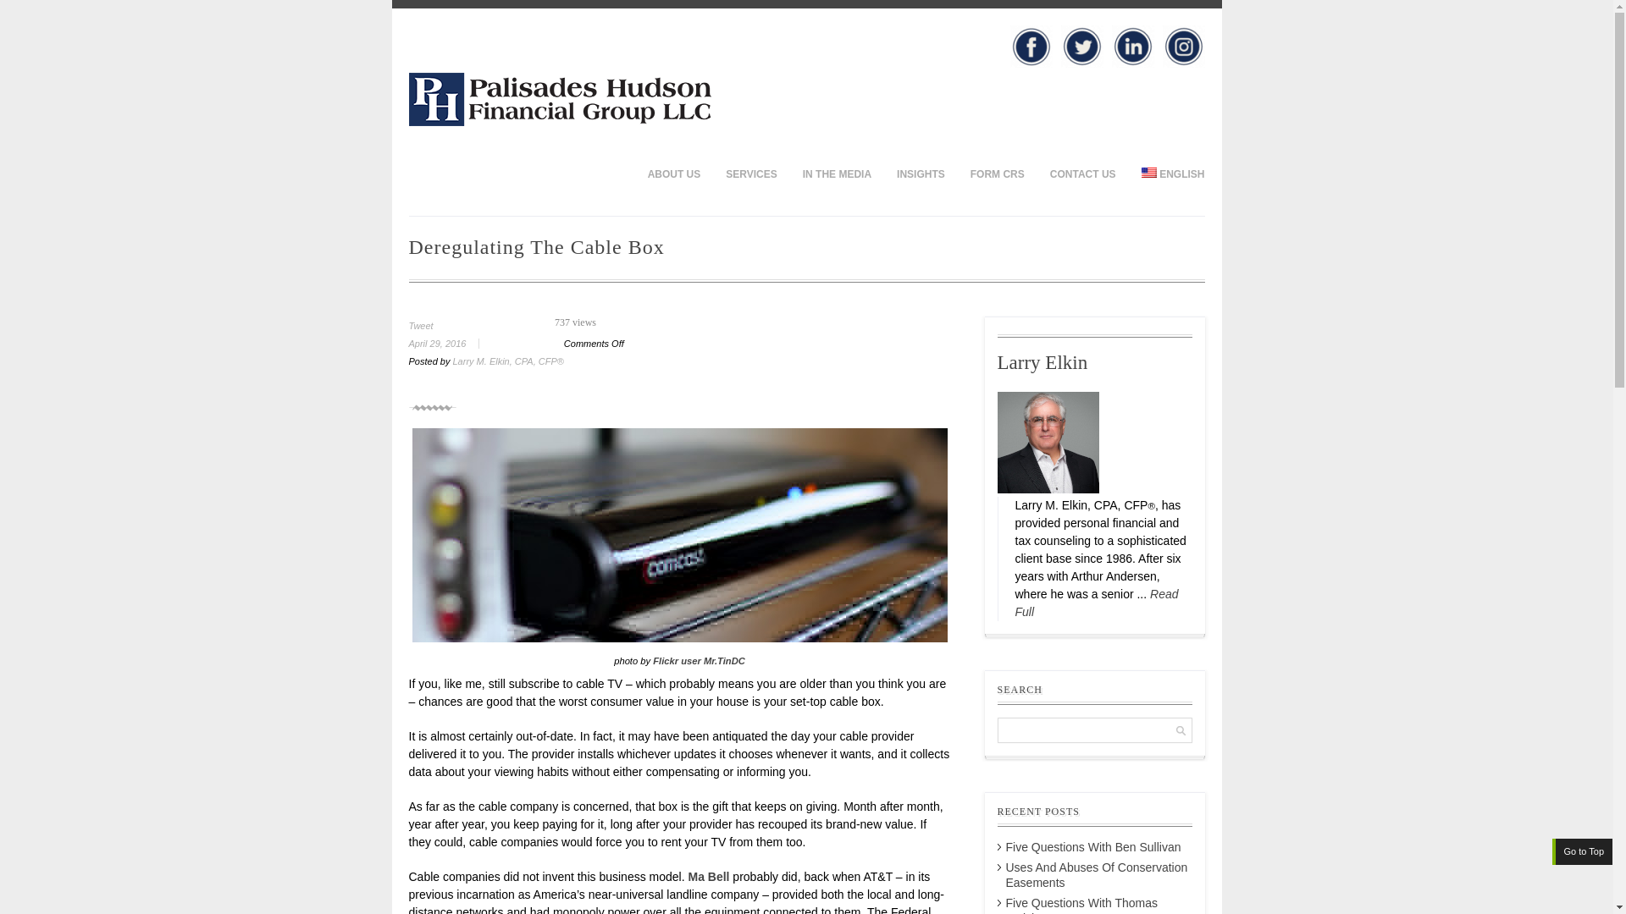 The width and height of the screenshot is (1626, 914). What do you see at coordinates (1148, 172) in the screenshot?
I see `English` at bounding box center [1148, 172].